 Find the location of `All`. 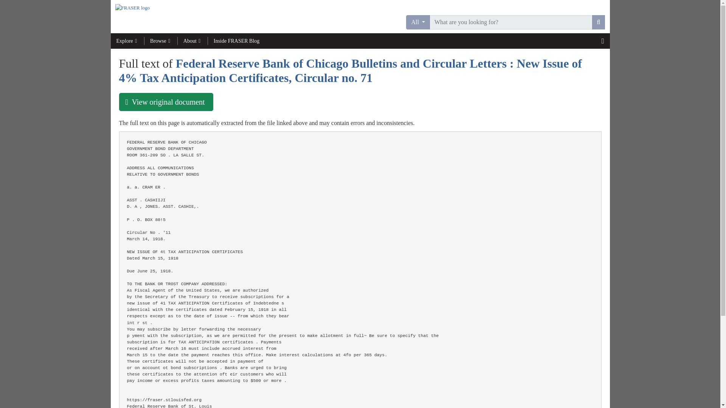

All is located at coordinates (417, 22).